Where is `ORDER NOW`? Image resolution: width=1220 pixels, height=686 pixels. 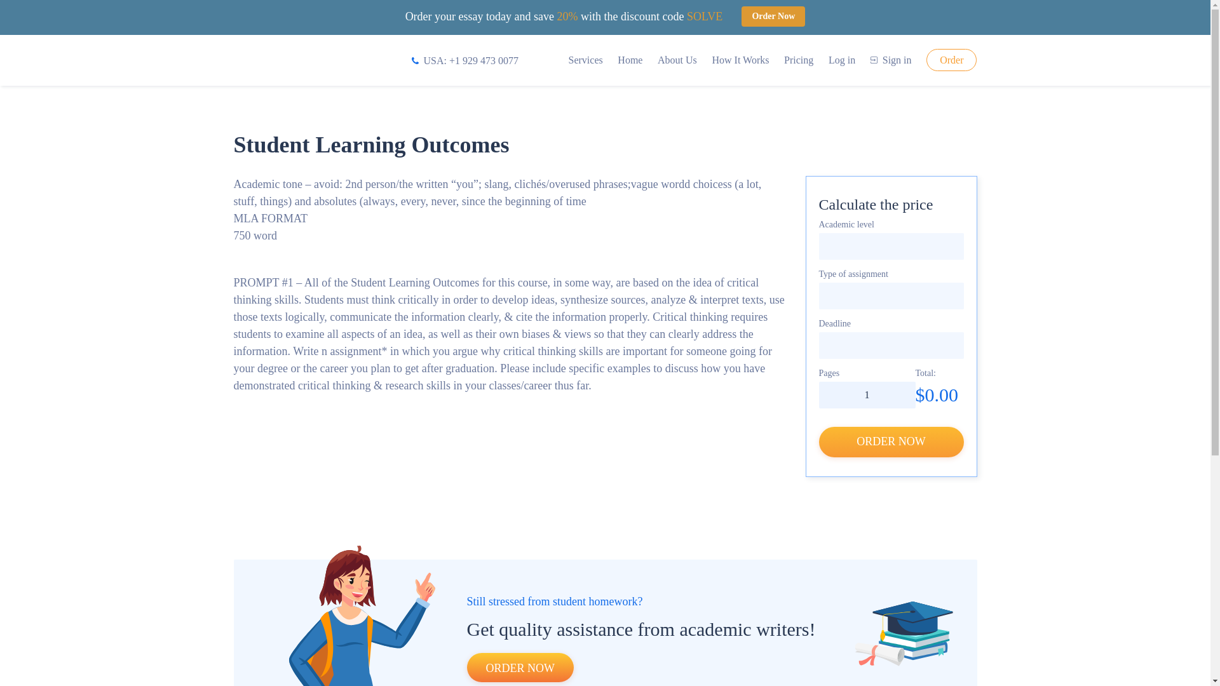 ORDER NOW is located at coordinates (520, 667).